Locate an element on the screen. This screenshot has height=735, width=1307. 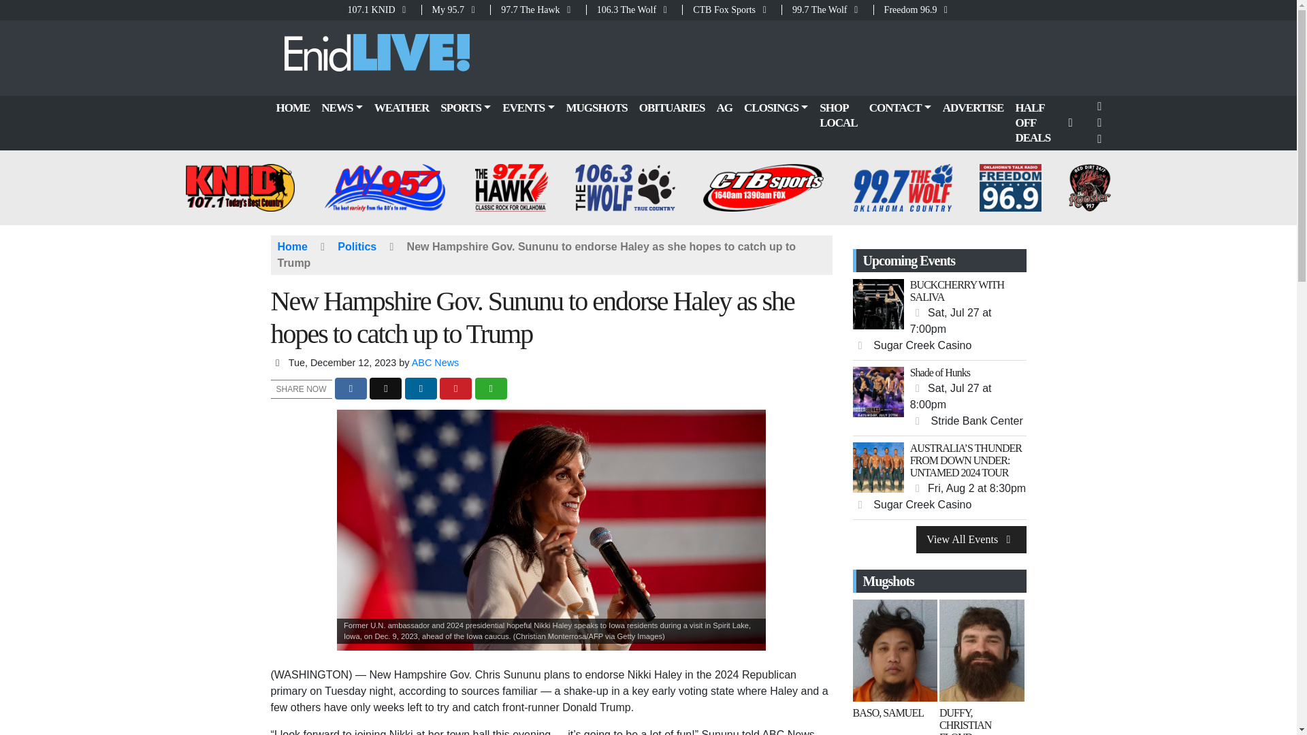
Posts by ABC News is located at coordinates (436, 362).